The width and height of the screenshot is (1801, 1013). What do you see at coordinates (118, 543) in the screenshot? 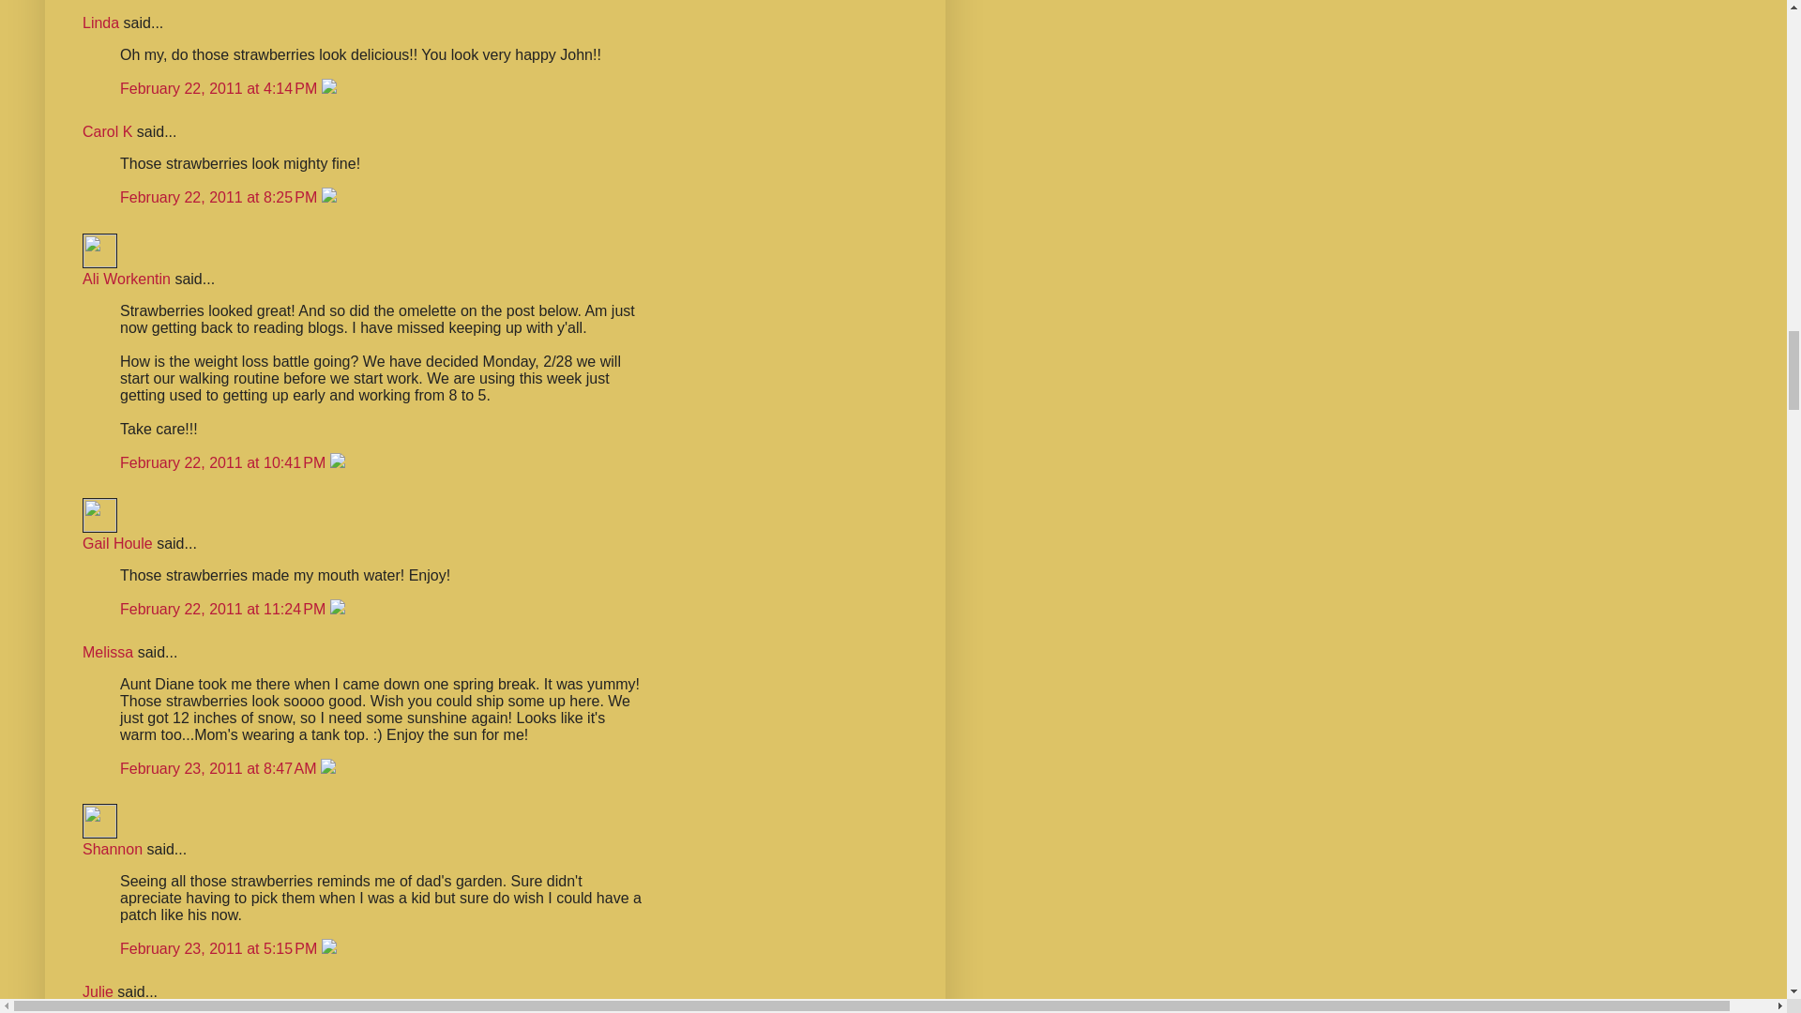
I see `Gail Houle` at bounding box center [118, 543].